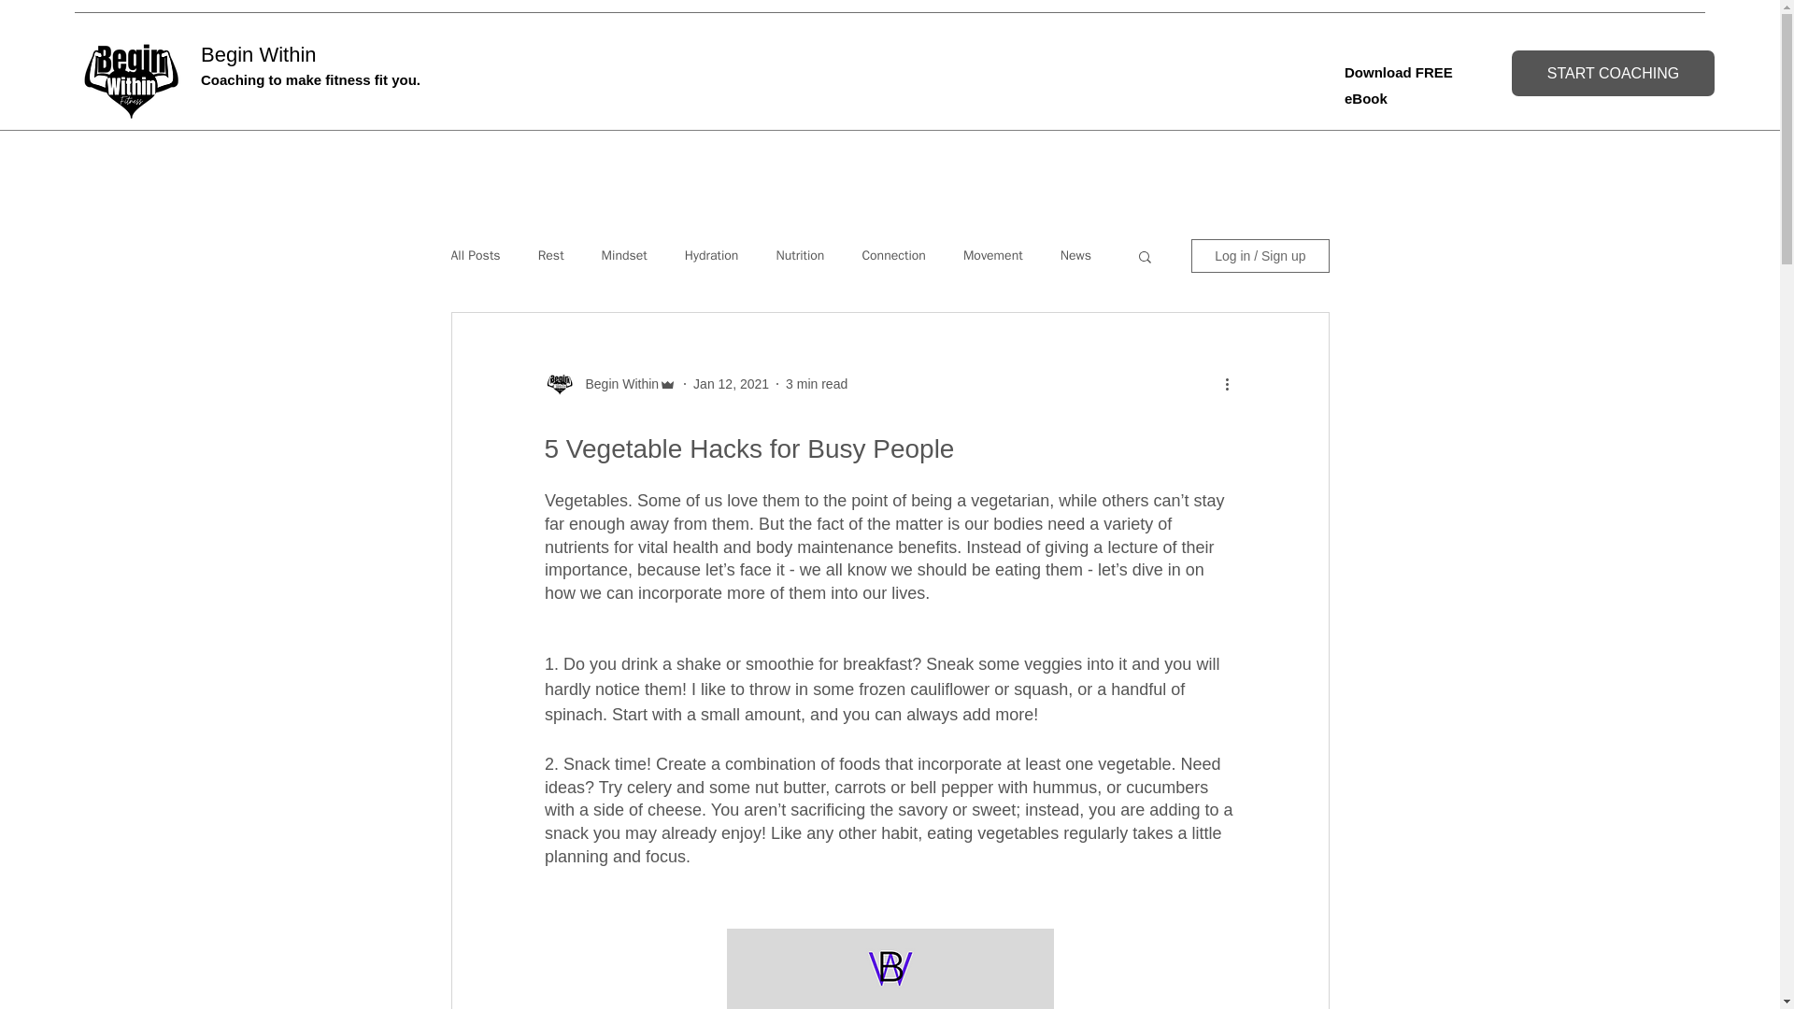 The image size is (1794, 1009). What do you see at coordinates (893, 255) in the screenshot?
I see `Connection` at bounding box center [893, 255].